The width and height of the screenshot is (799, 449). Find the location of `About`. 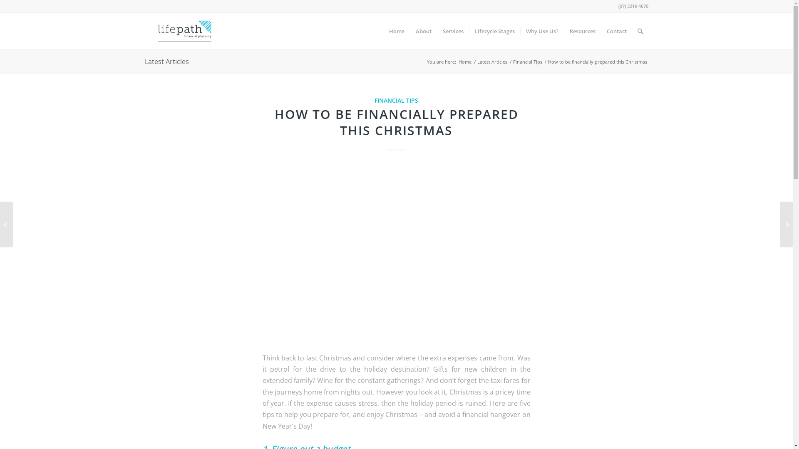

About is located at coordinates (423, 31).